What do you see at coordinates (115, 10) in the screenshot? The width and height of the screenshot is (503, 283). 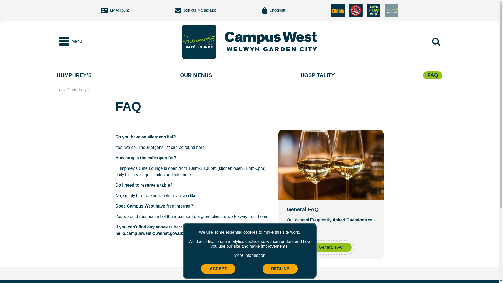 I see `My Account` at bounding box center [115, 10].